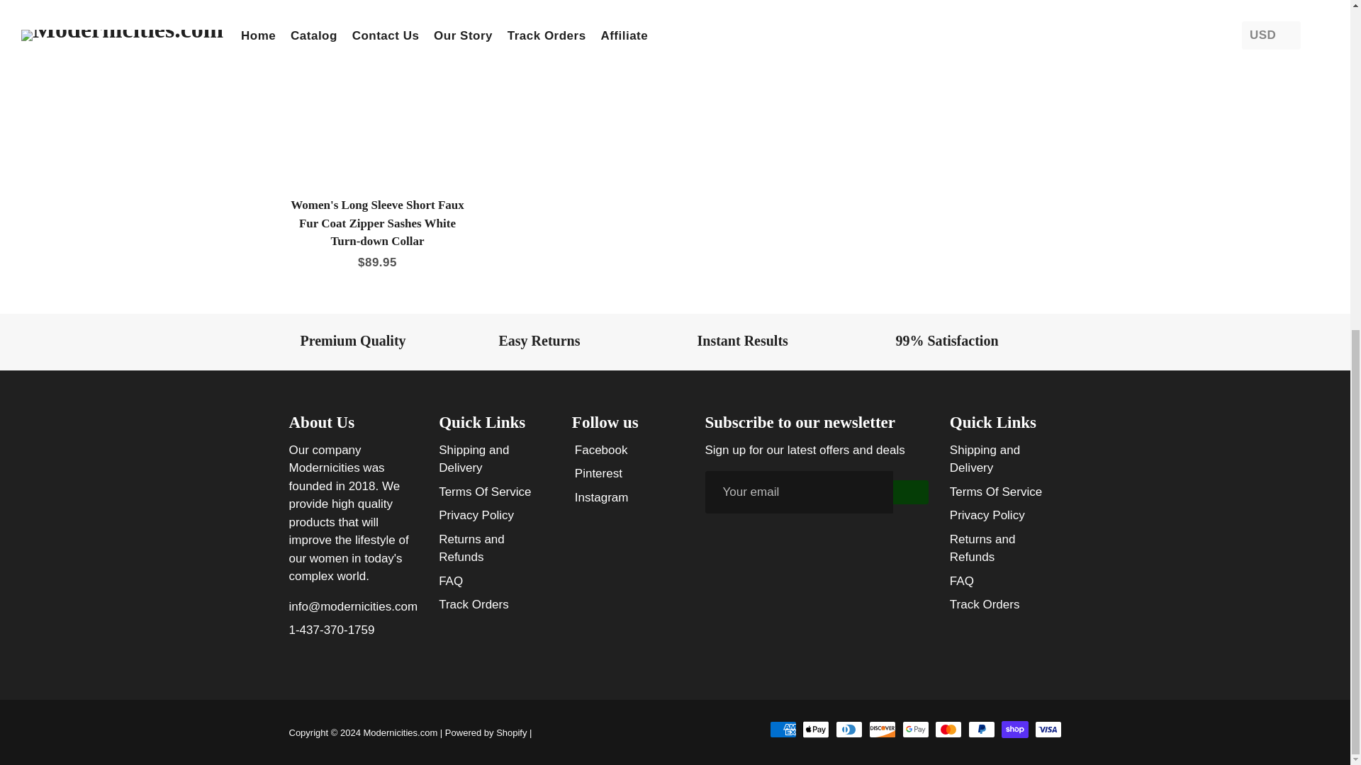 This screenshot has width=1361, height=765. What do you see at coordinates (882, 730) in the screenshot?
I see `Discover` at bounding box center [882, 730].